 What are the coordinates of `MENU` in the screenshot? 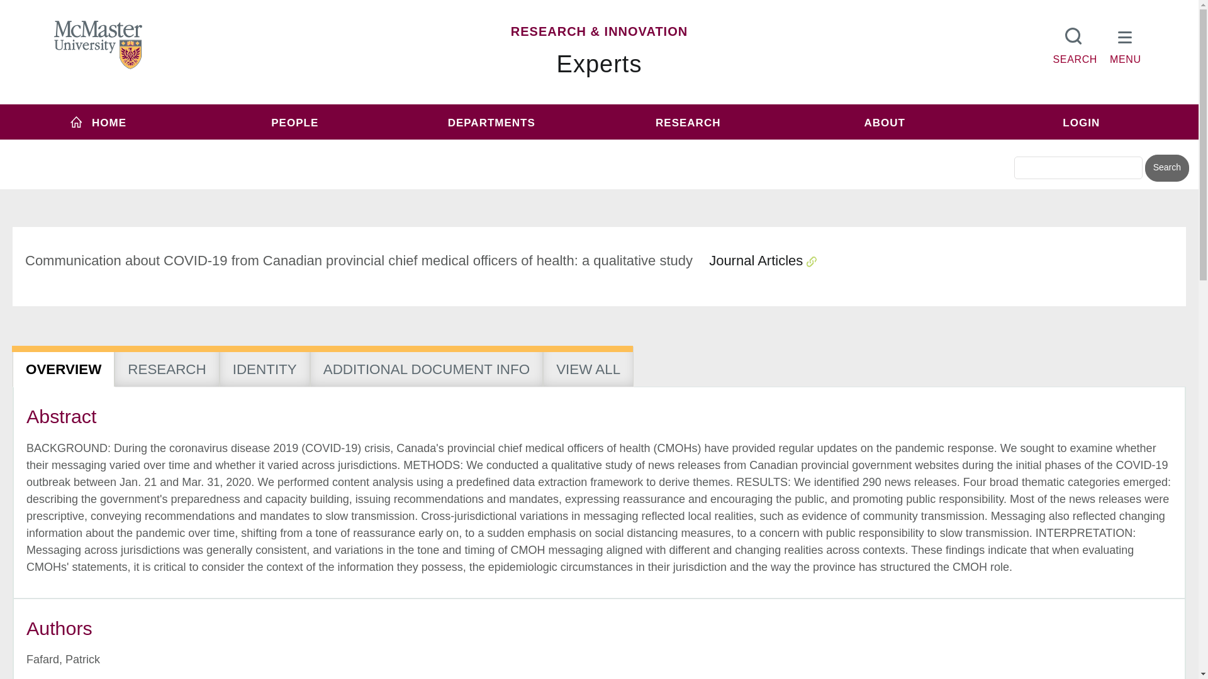 It's located at (1126, 43).